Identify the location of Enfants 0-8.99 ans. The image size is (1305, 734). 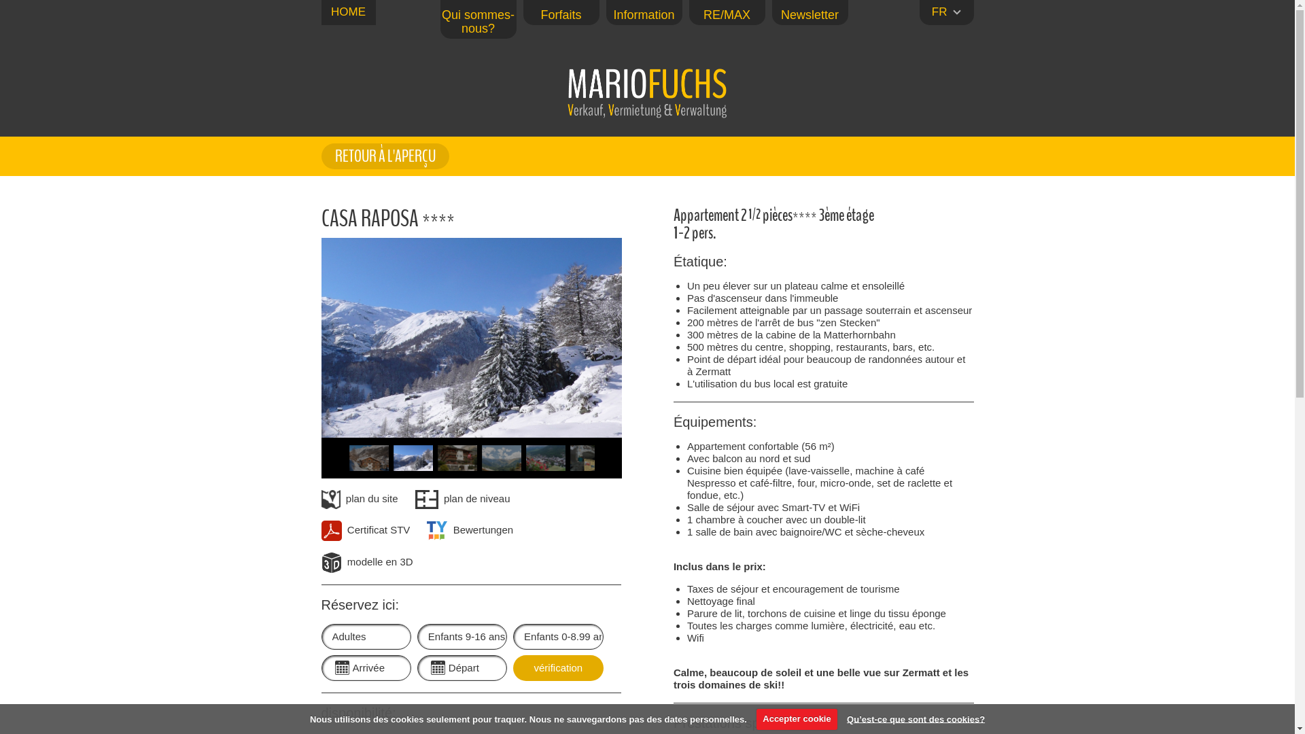
(558, 637).